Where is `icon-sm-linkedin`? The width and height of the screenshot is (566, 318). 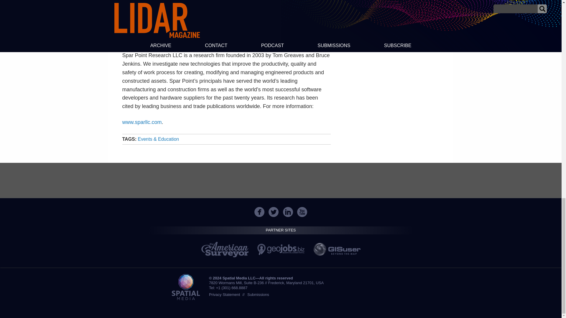
icon-sm-linkedin is located at coordinates (288, 212).